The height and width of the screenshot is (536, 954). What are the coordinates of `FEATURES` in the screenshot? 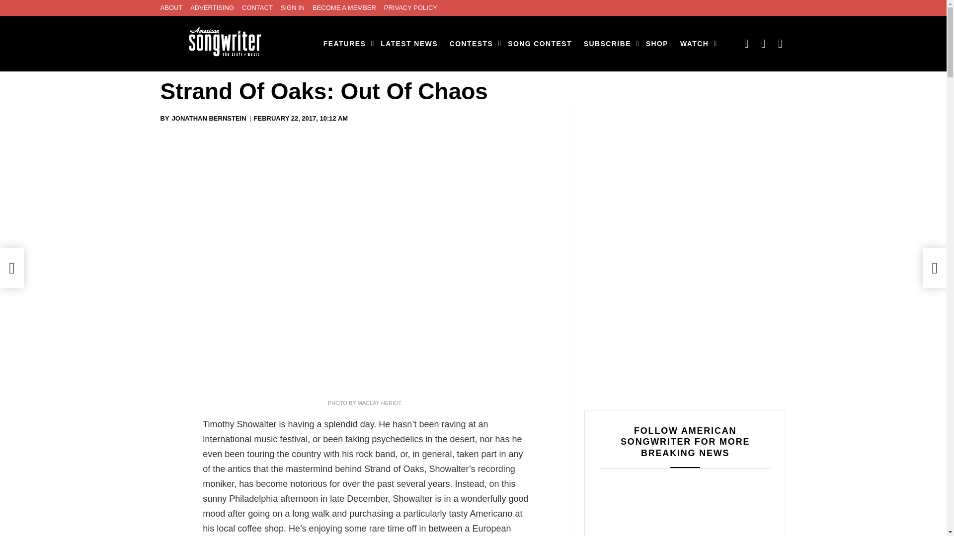 It's located at (346, 44).